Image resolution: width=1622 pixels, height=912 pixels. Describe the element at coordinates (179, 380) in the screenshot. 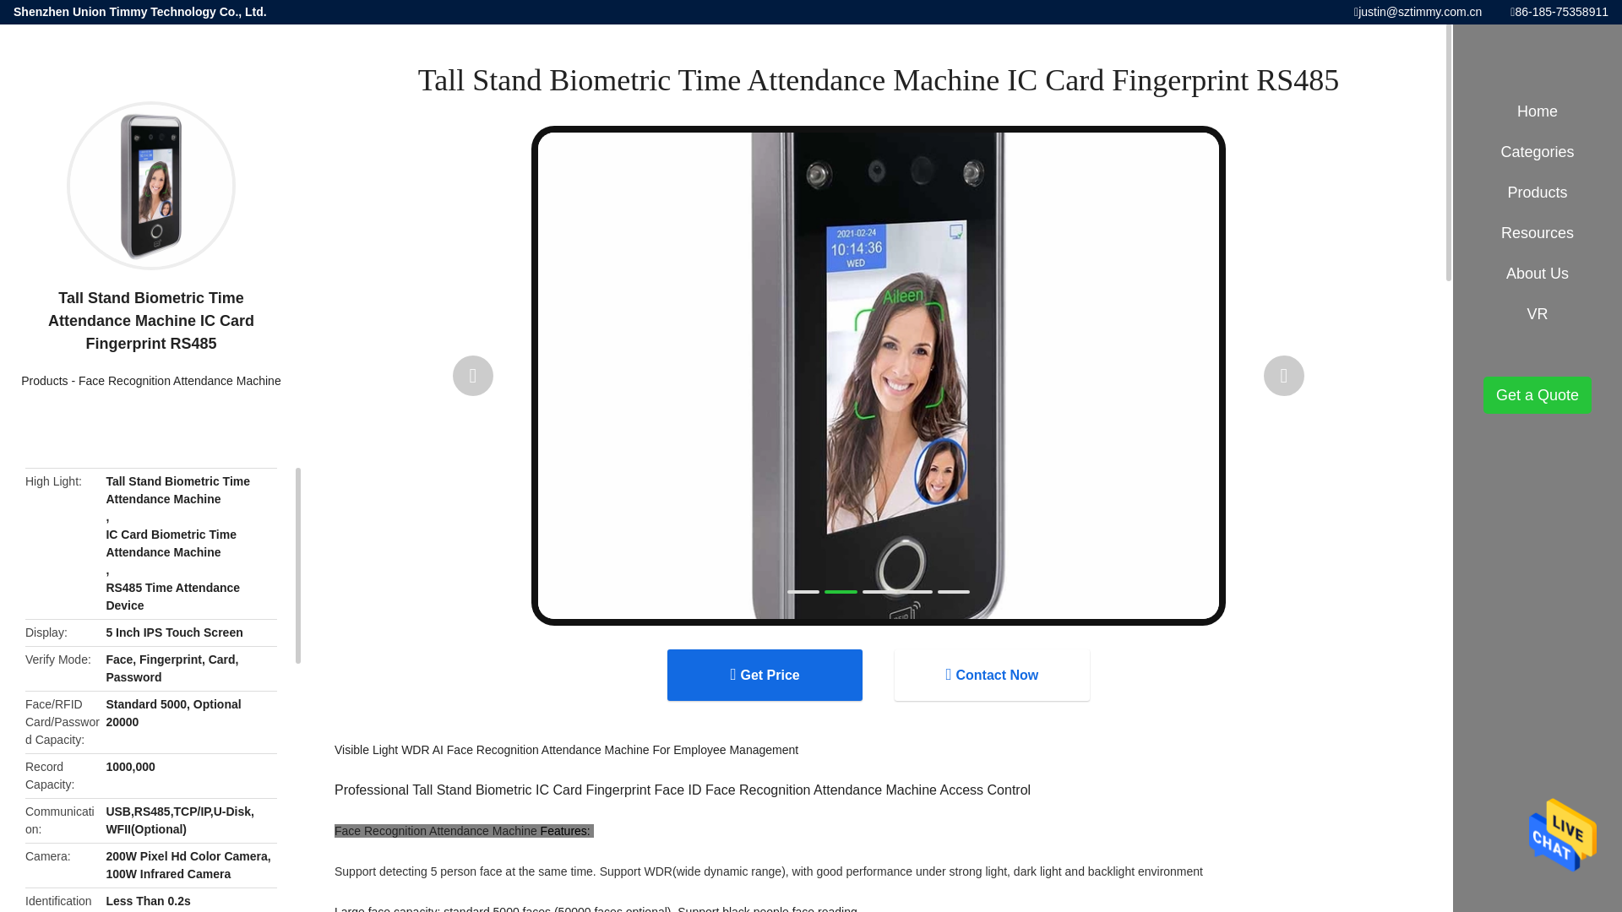

I see `China Face Recognition Attendance Machine Manufacturers` at that location.